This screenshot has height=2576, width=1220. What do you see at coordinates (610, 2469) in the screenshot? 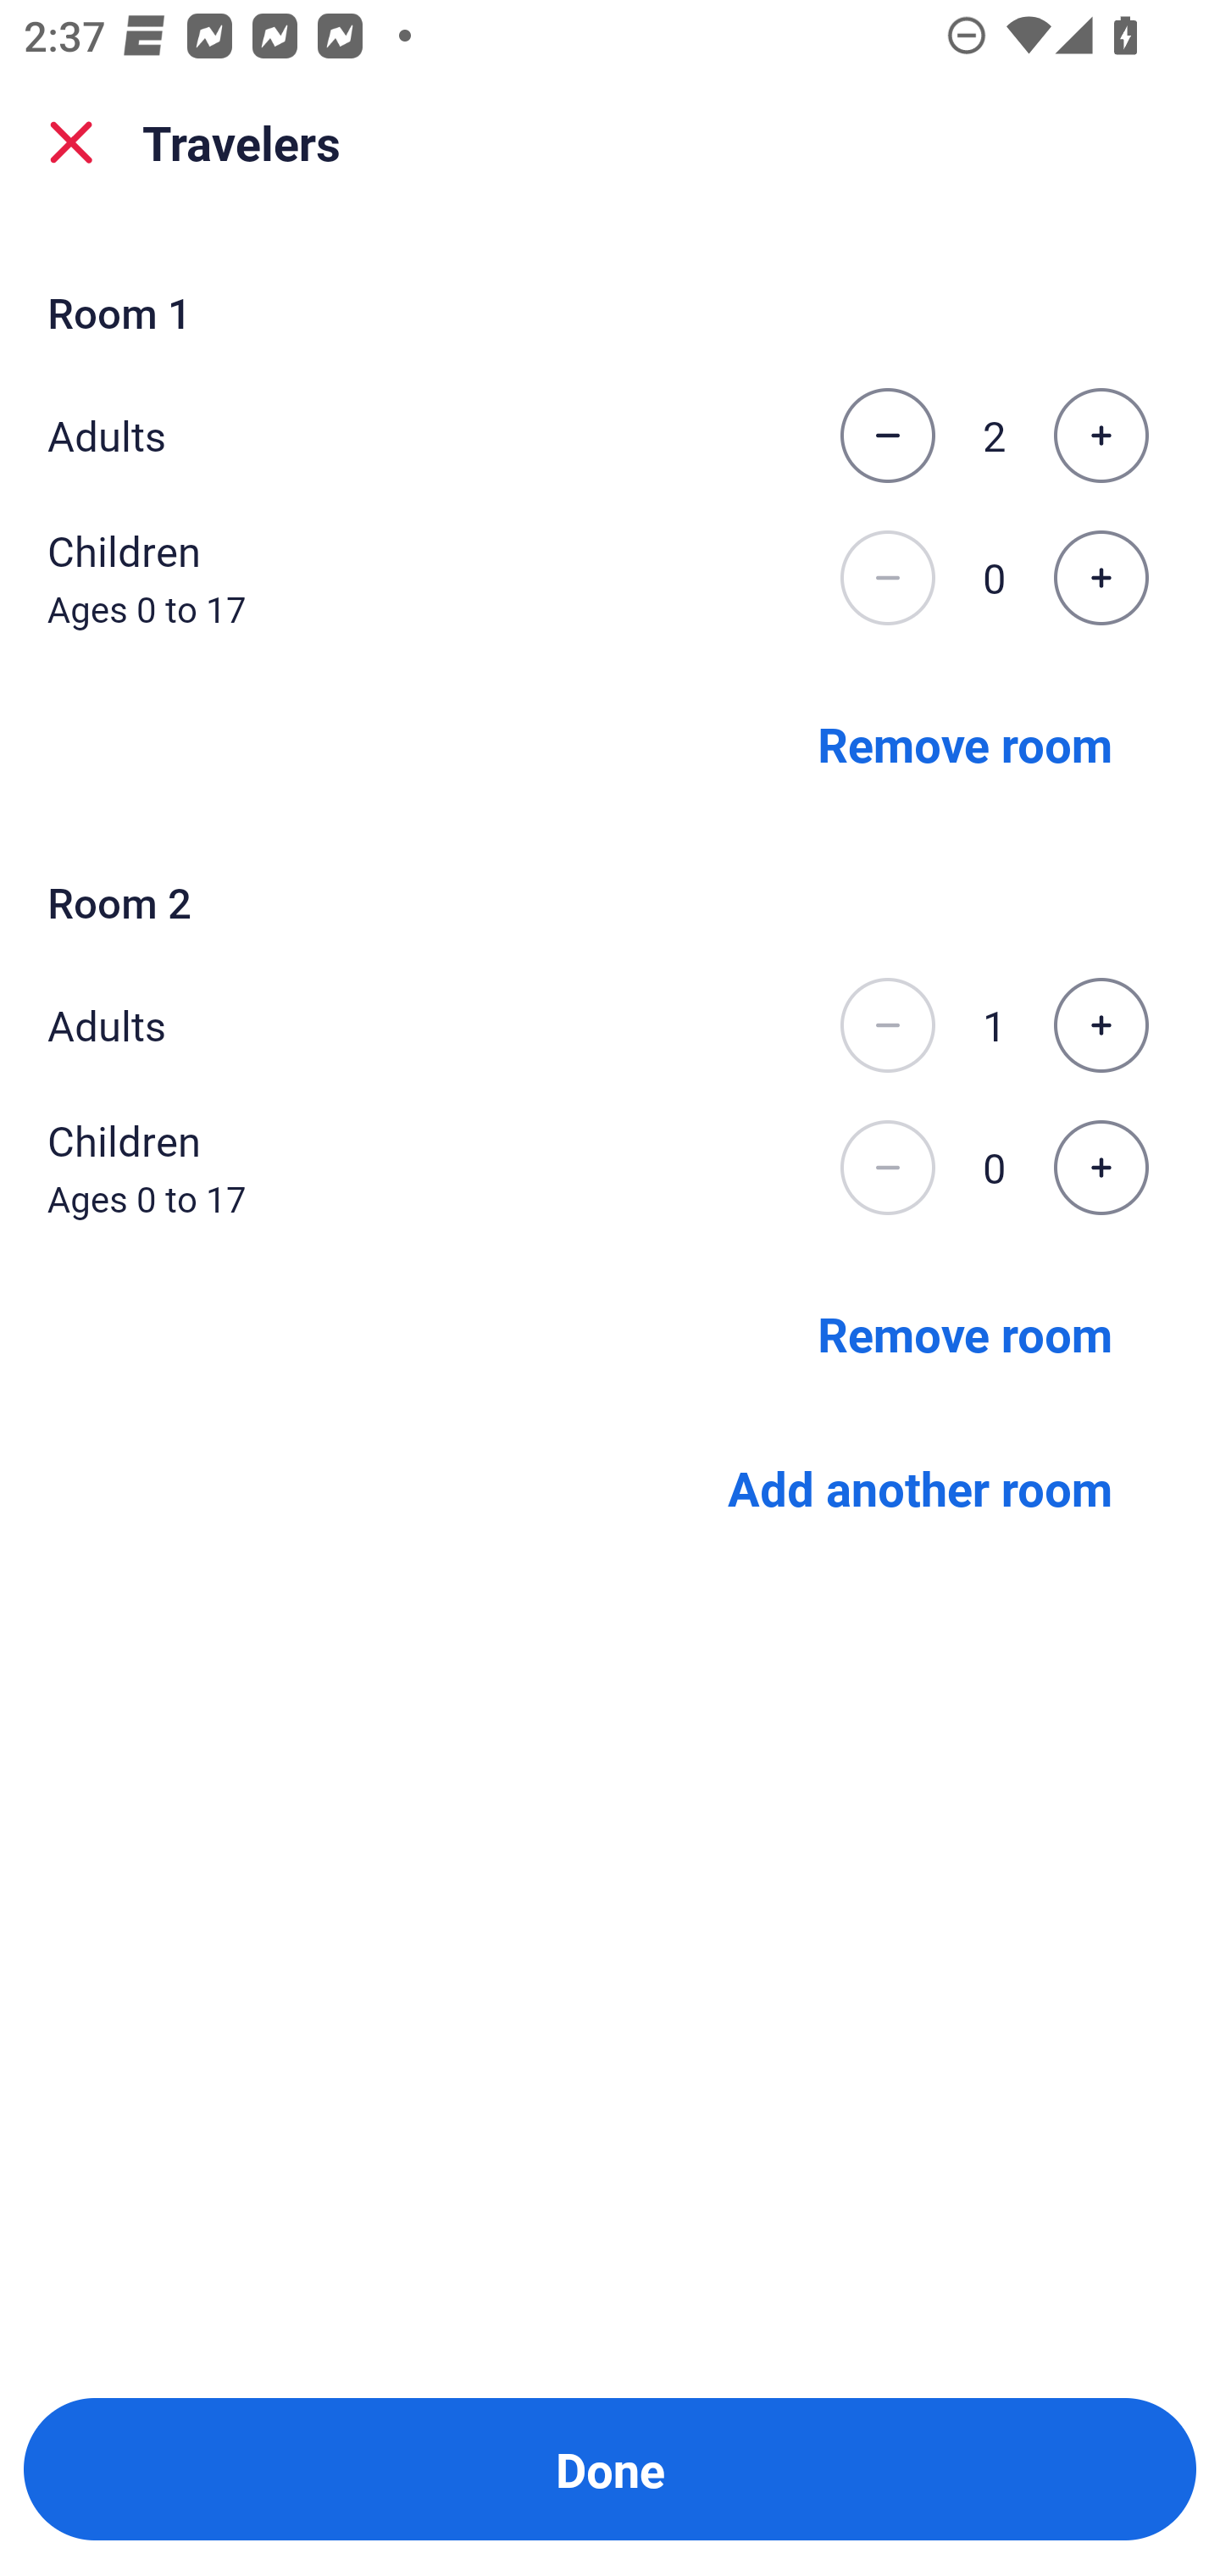
I see `Done` at bounding box center [610, 2469].